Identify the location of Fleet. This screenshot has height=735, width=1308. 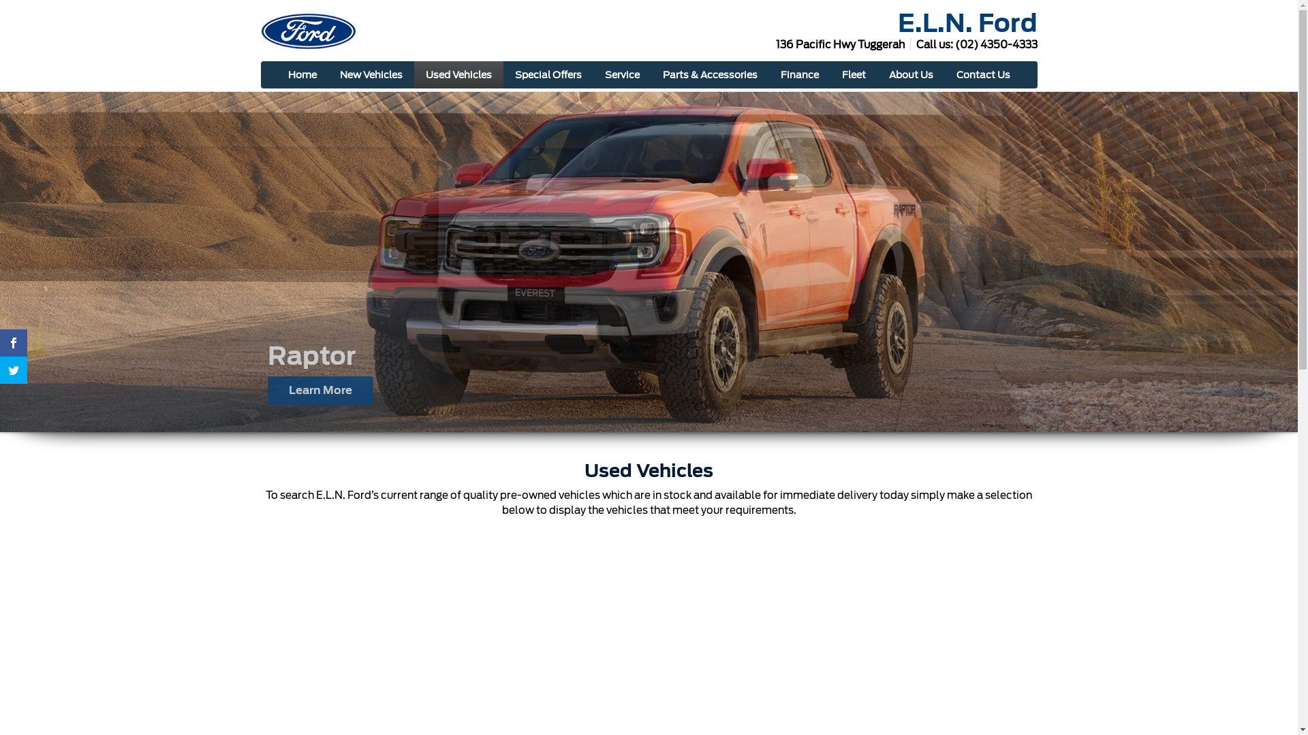
(853, 75).